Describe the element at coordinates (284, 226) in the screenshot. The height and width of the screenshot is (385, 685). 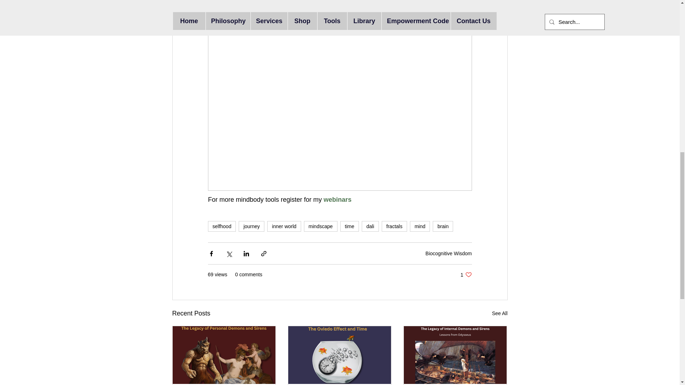
I see `inner world` at that location.